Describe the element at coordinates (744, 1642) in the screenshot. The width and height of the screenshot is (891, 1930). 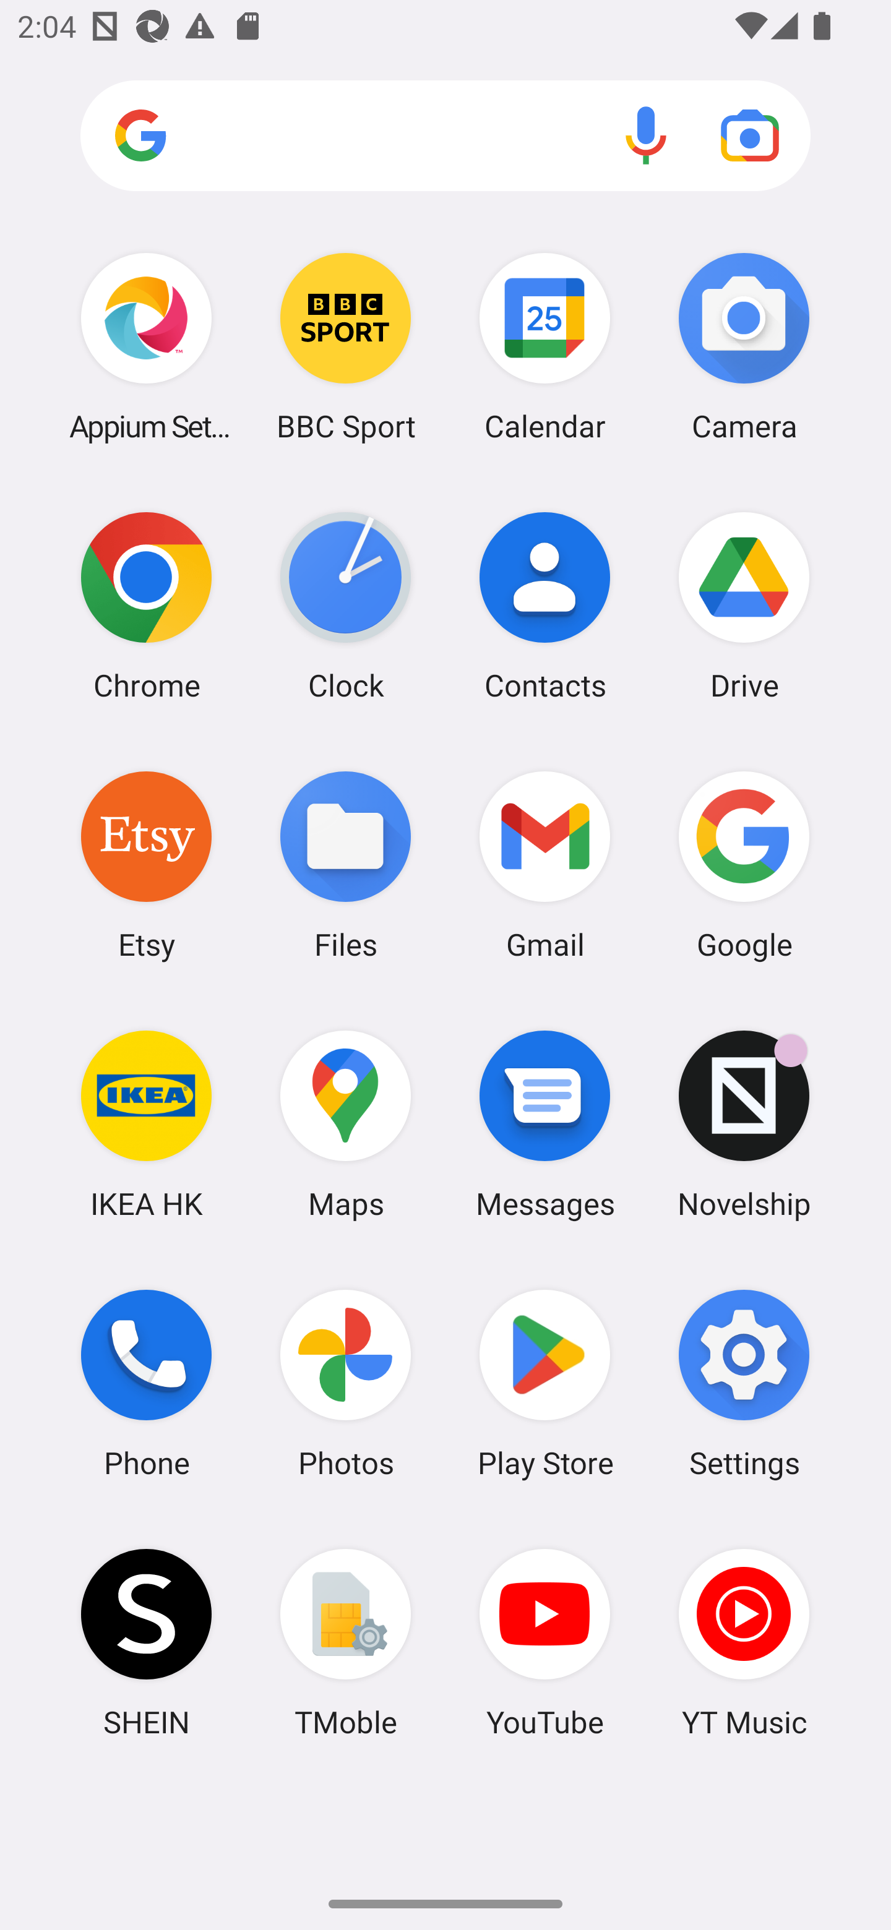
I see `YT Music` at that location.